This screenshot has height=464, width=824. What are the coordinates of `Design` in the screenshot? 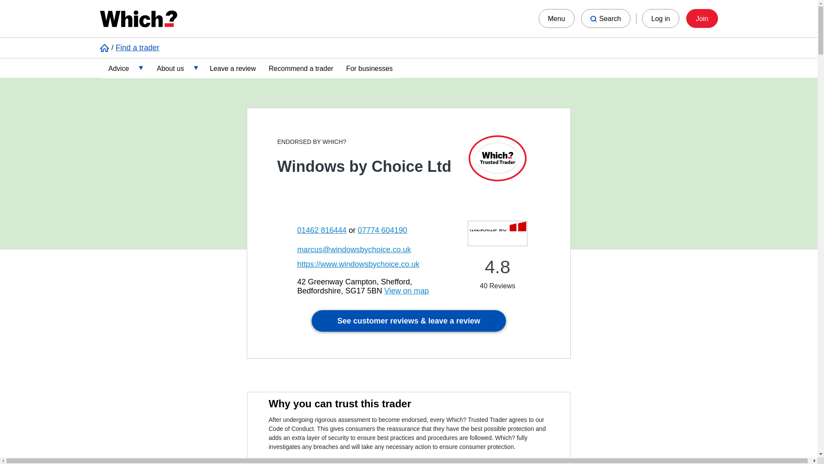 It's located at (161, 113).